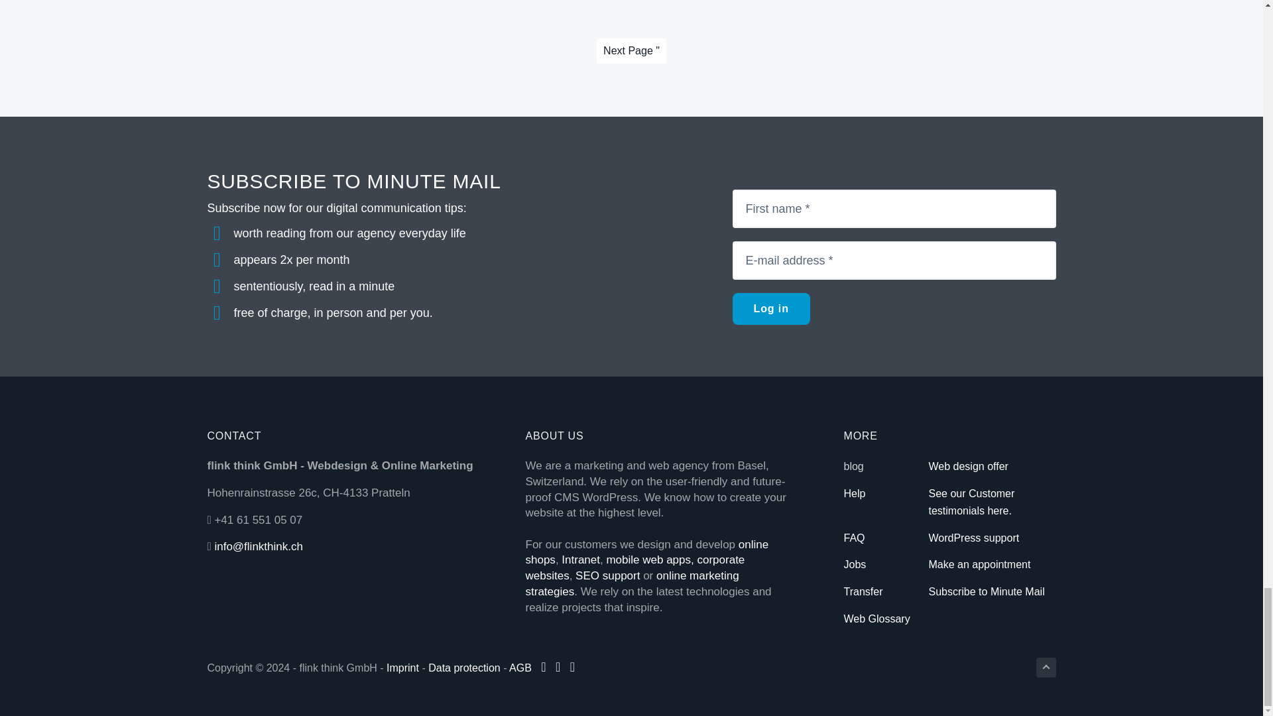  Describe the element at coordinates (646, 553) in the screenshot. I see `online shops` at that location.